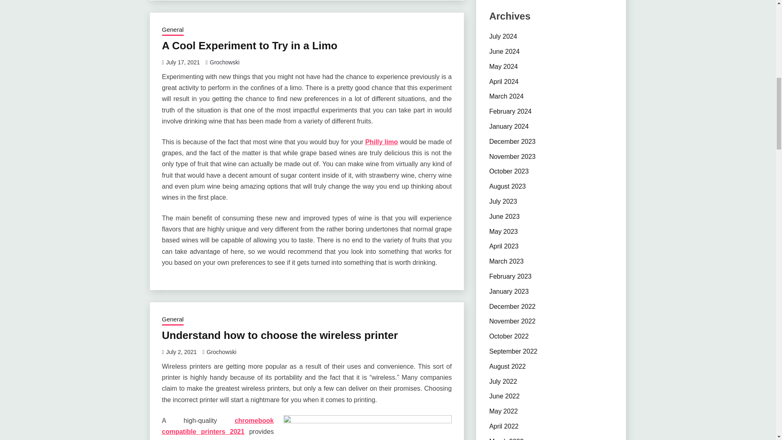 The height and width of the screenshot is (440, 782). I want to click on chromebook compatible printers 2021, so click(218, 426).